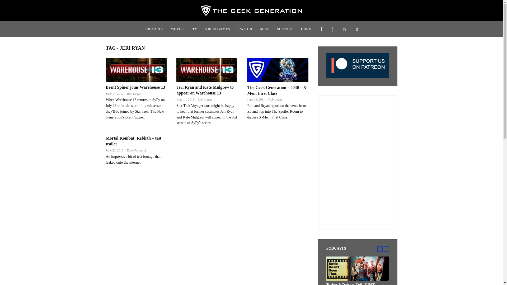 The width and height of the screenshot is (507, 285). I want to click on MOVIES, so click(177, 29).